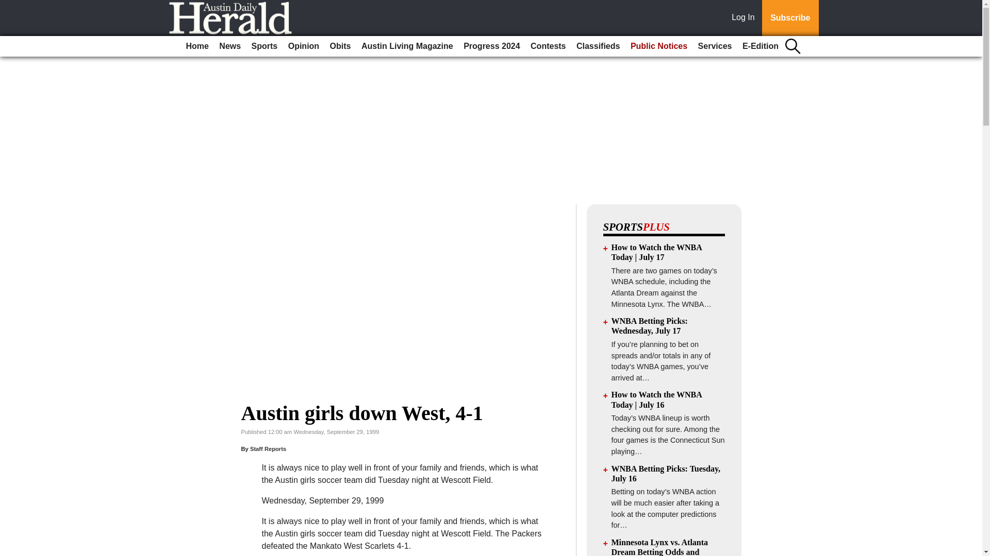 The height and width of the screenshot is (556, 990). I want to click on Progress 2024, so click(491, 46).